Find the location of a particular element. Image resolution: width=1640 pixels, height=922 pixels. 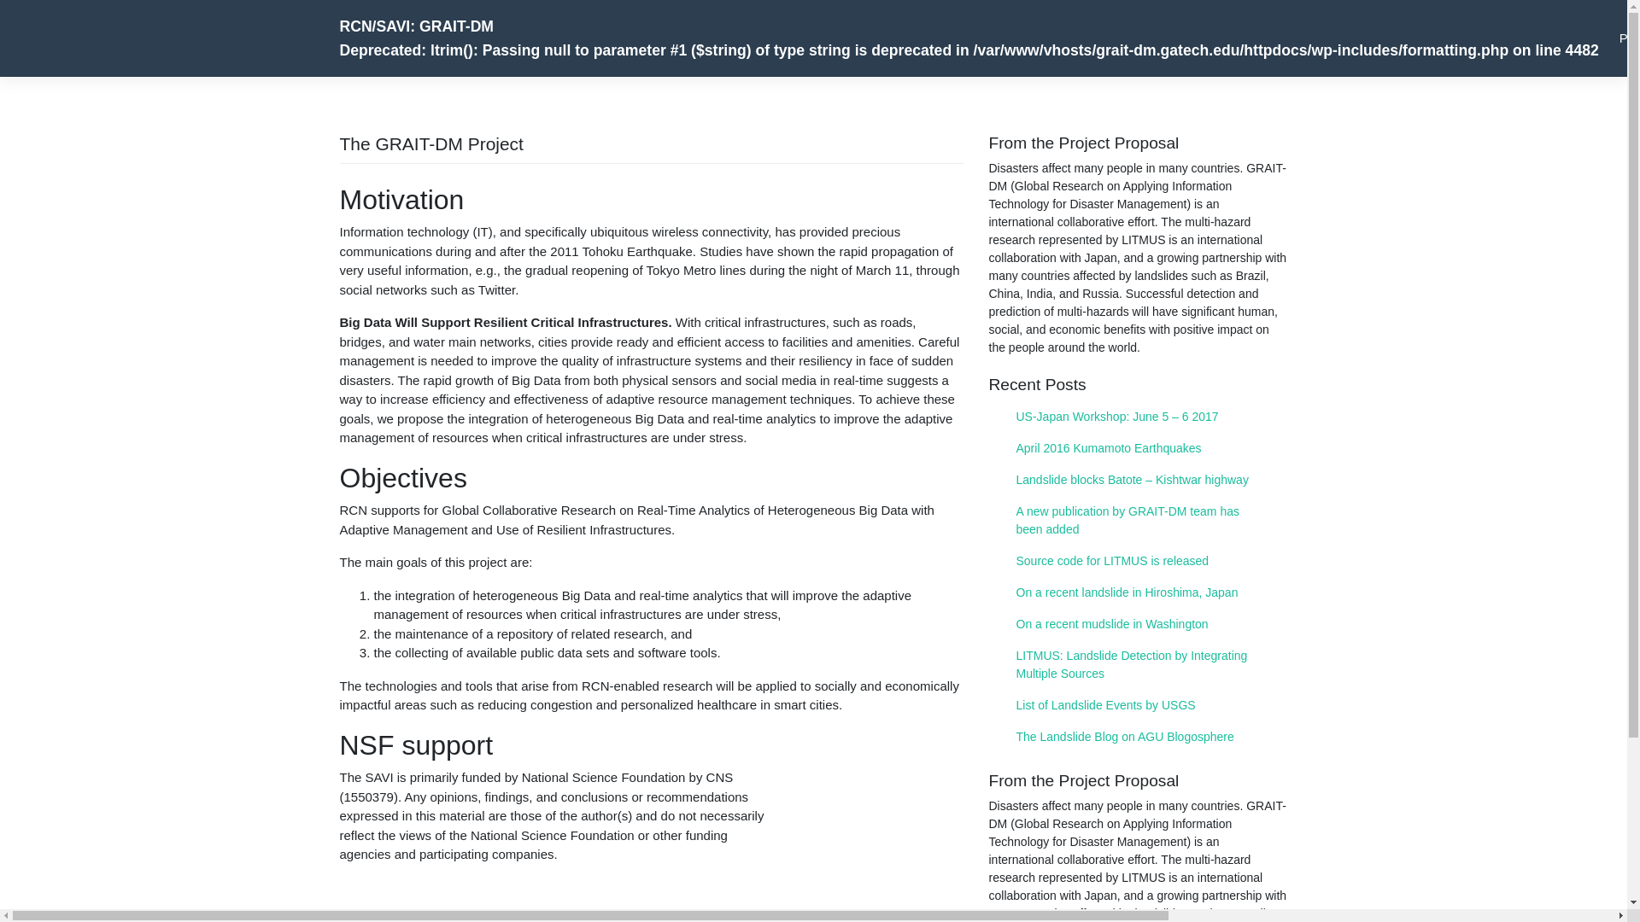

The Landslide Blog on AGU Blogosphere is located at coordinates (1138, 737).